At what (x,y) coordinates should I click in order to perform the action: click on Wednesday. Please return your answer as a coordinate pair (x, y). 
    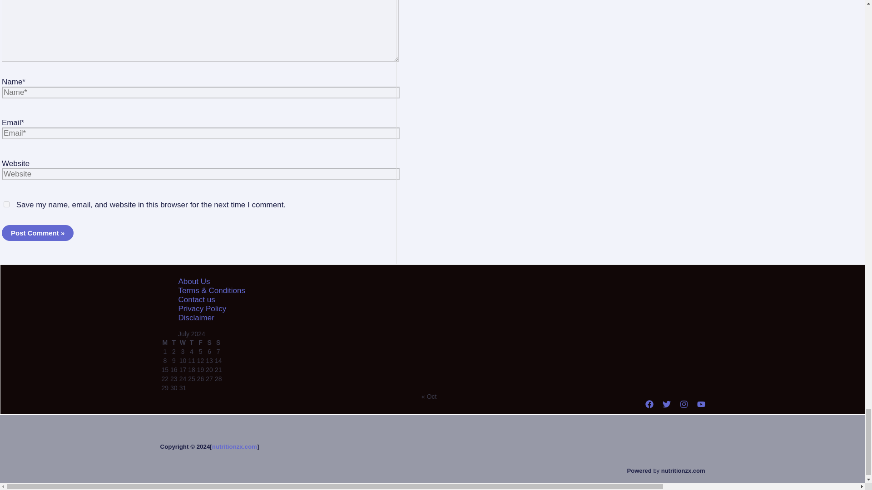
    Looking at the image, I should click on (183, 342).